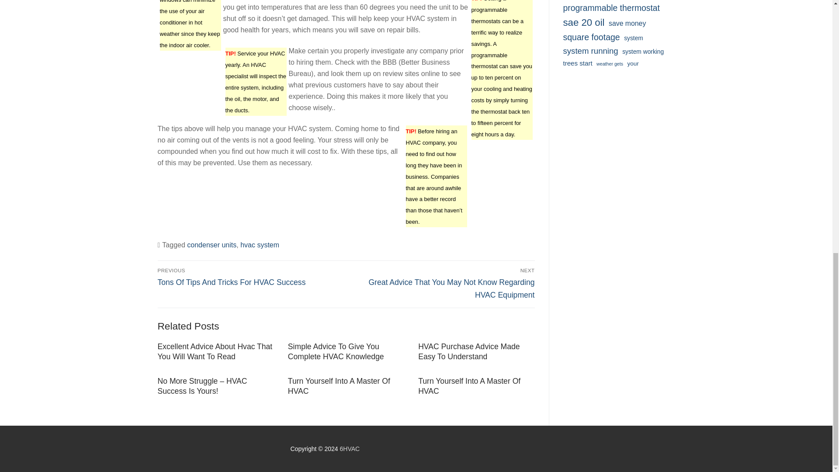  Describe the element at coordinates (260, 245) in the screenshot. I see `hvac system` at that location.